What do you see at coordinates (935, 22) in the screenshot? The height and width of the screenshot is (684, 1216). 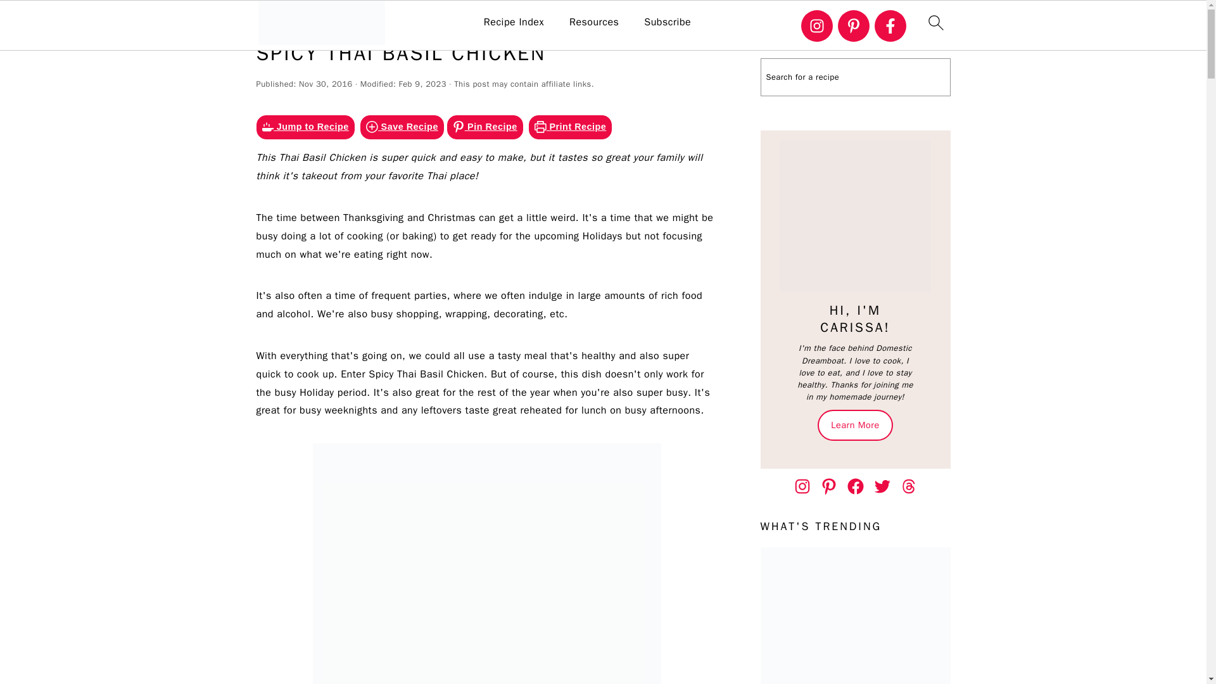 I see `search icon` at bounding box center [935, 22].